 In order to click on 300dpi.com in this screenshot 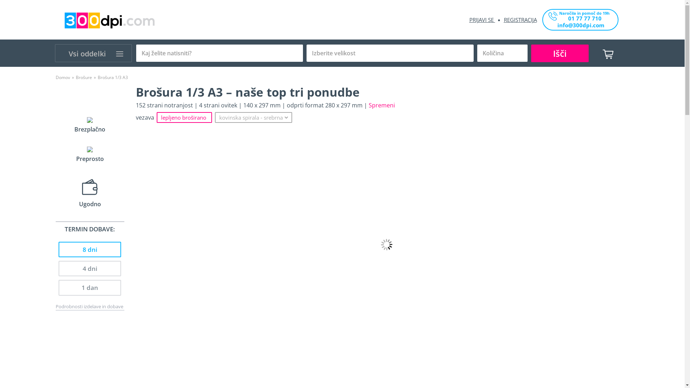, I will do `click(110, 20)`.